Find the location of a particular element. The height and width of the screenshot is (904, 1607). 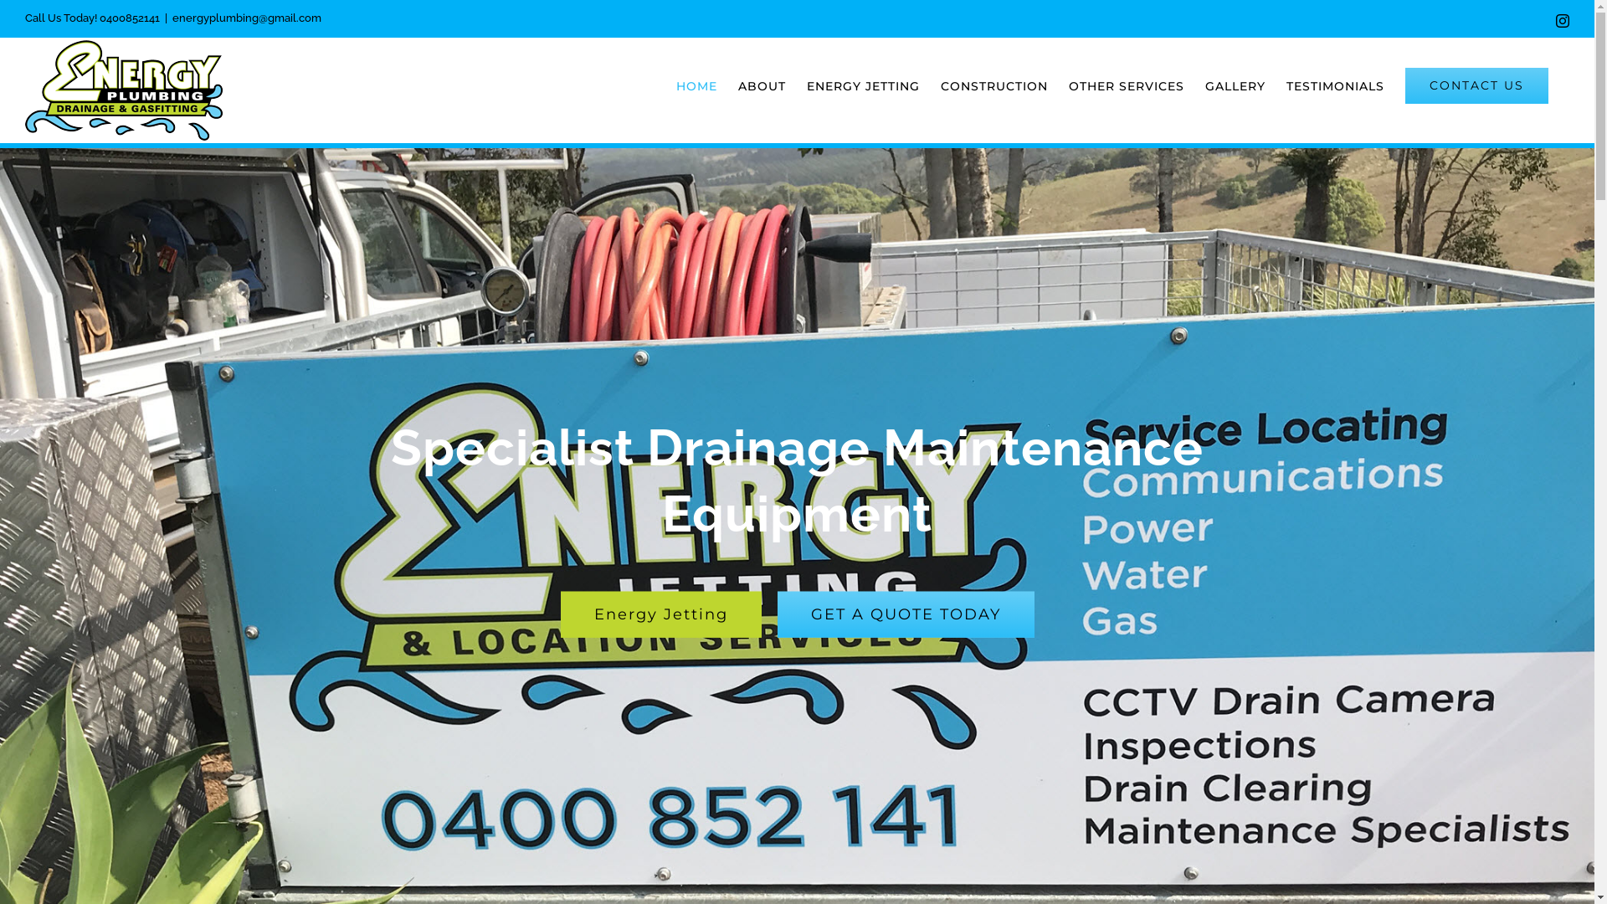

HOME is located at coordinates (696, 85).